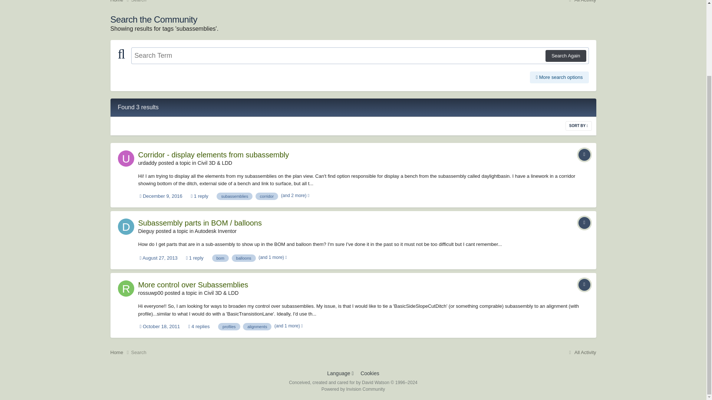 The width and height of the screenshot is (712, 400). Describe the element at coordinates (584, 155) in the screenshot. I see `Topic` at that location.